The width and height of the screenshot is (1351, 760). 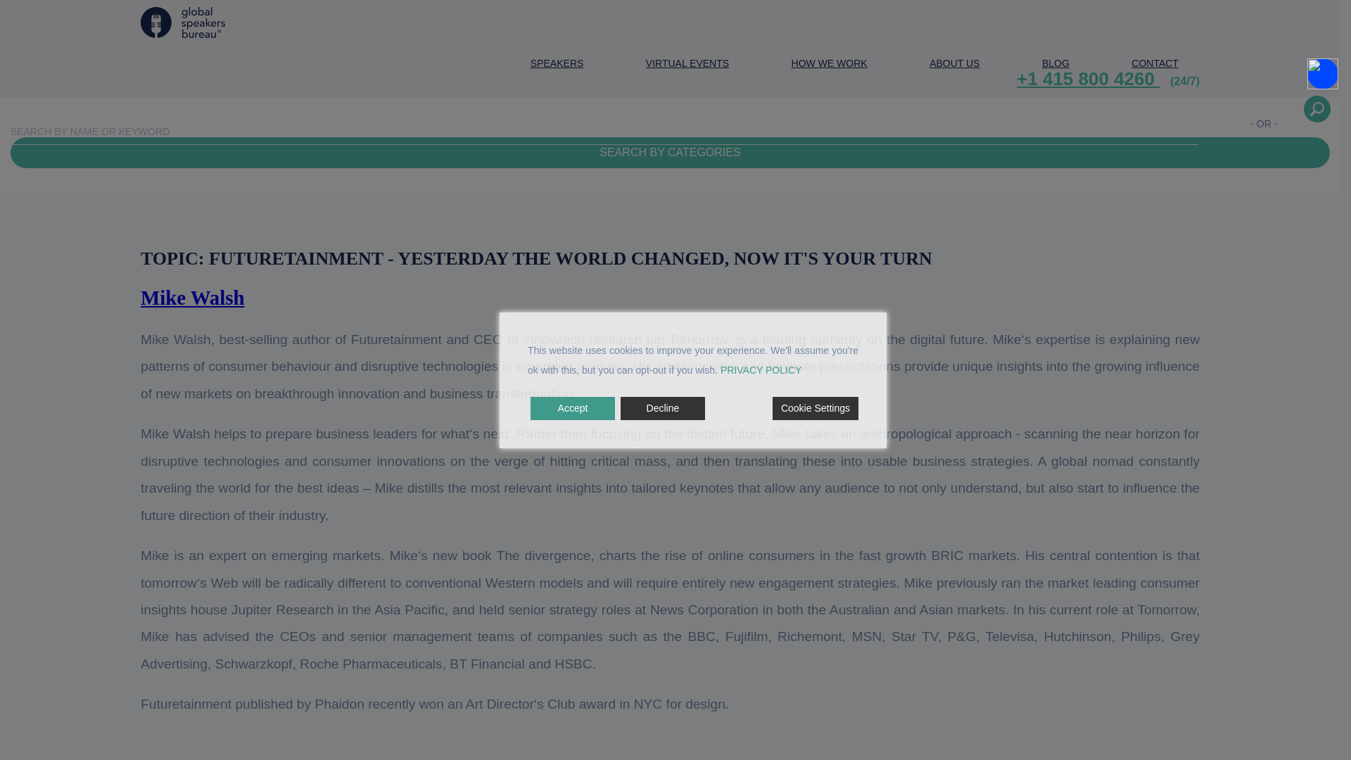 I want to click on ABOUT US, so click(x=954, y=65).